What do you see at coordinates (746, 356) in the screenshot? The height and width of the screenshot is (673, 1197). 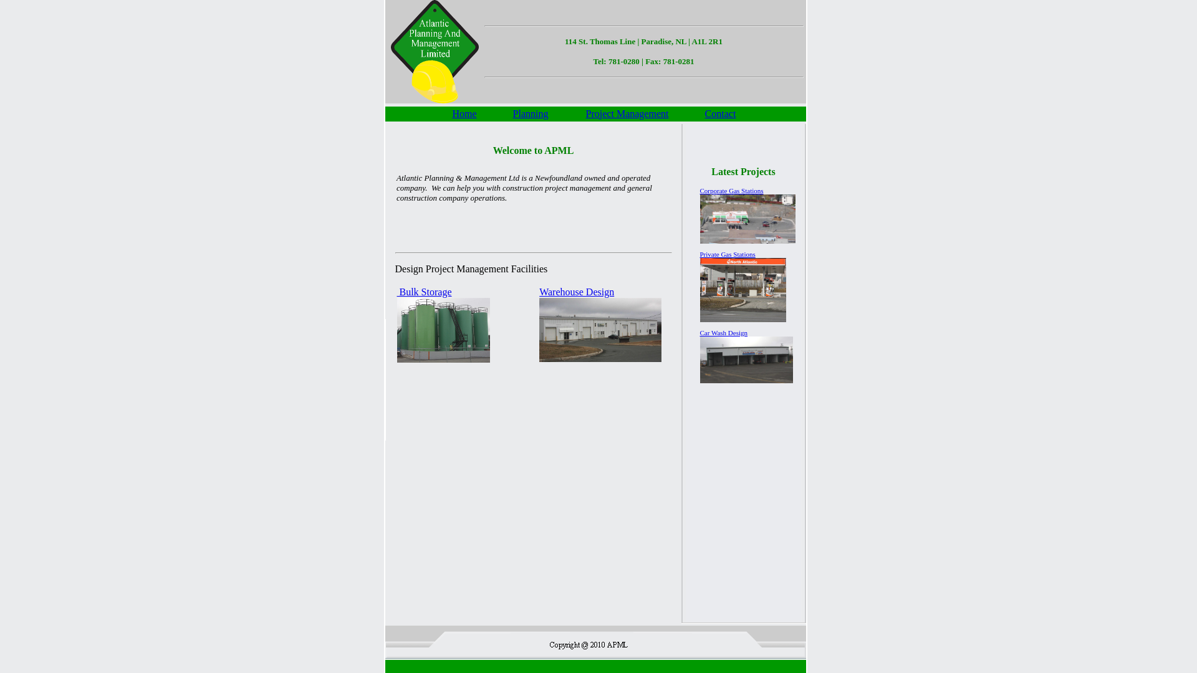 I see `Car Wash Design` at bounding box center [746, 356].